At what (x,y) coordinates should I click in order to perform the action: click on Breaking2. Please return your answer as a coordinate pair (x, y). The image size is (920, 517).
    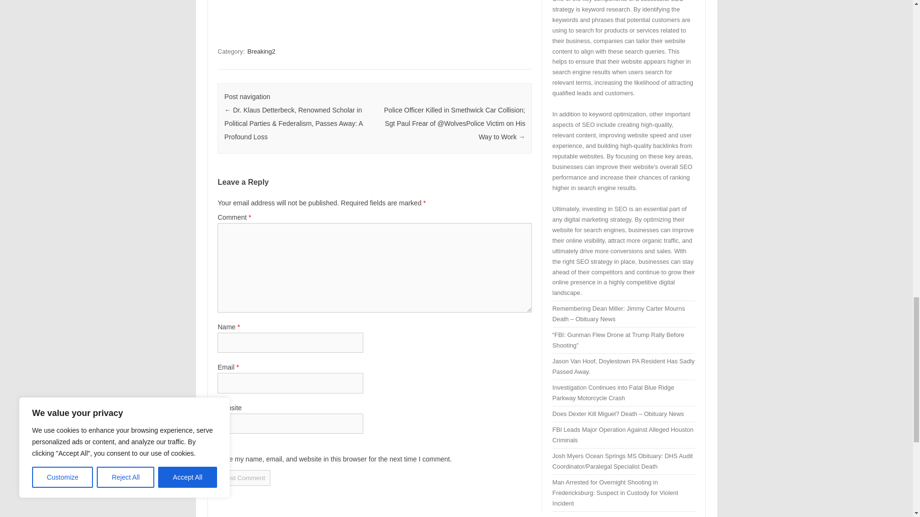
    Looking at the image, I should click on (262, 51).